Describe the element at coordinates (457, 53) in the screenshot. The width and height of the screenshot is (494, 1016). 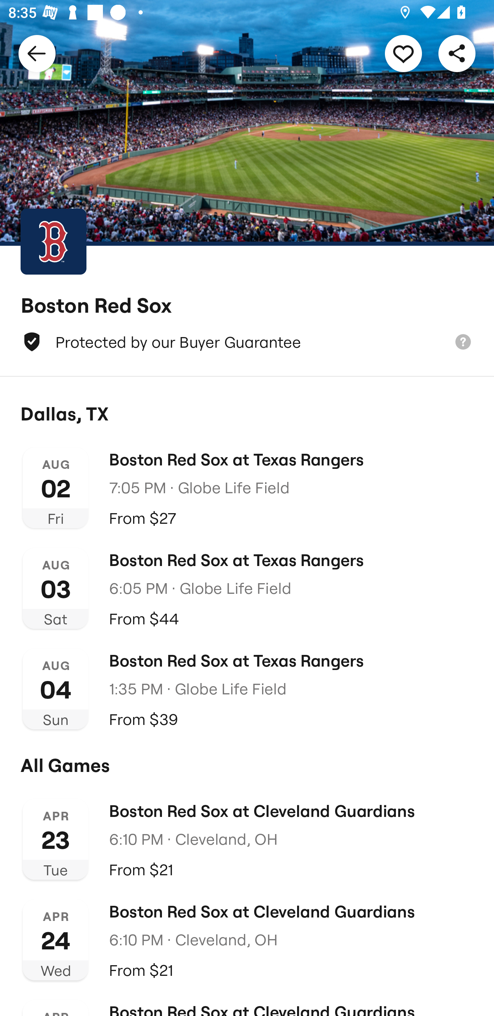
I see `Share this performer` at that location.